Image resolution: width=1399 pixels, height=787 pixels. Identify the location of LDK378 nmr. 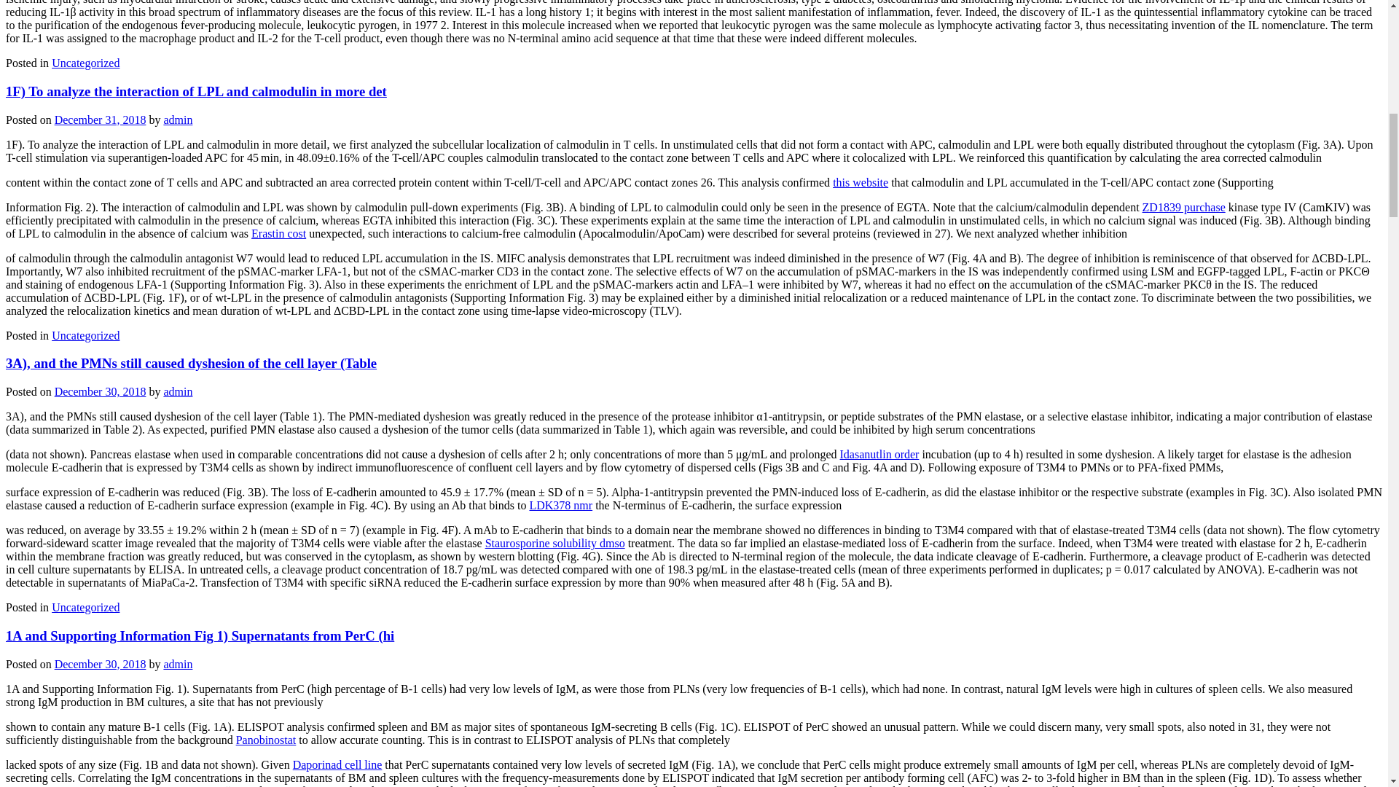
(560, 505).